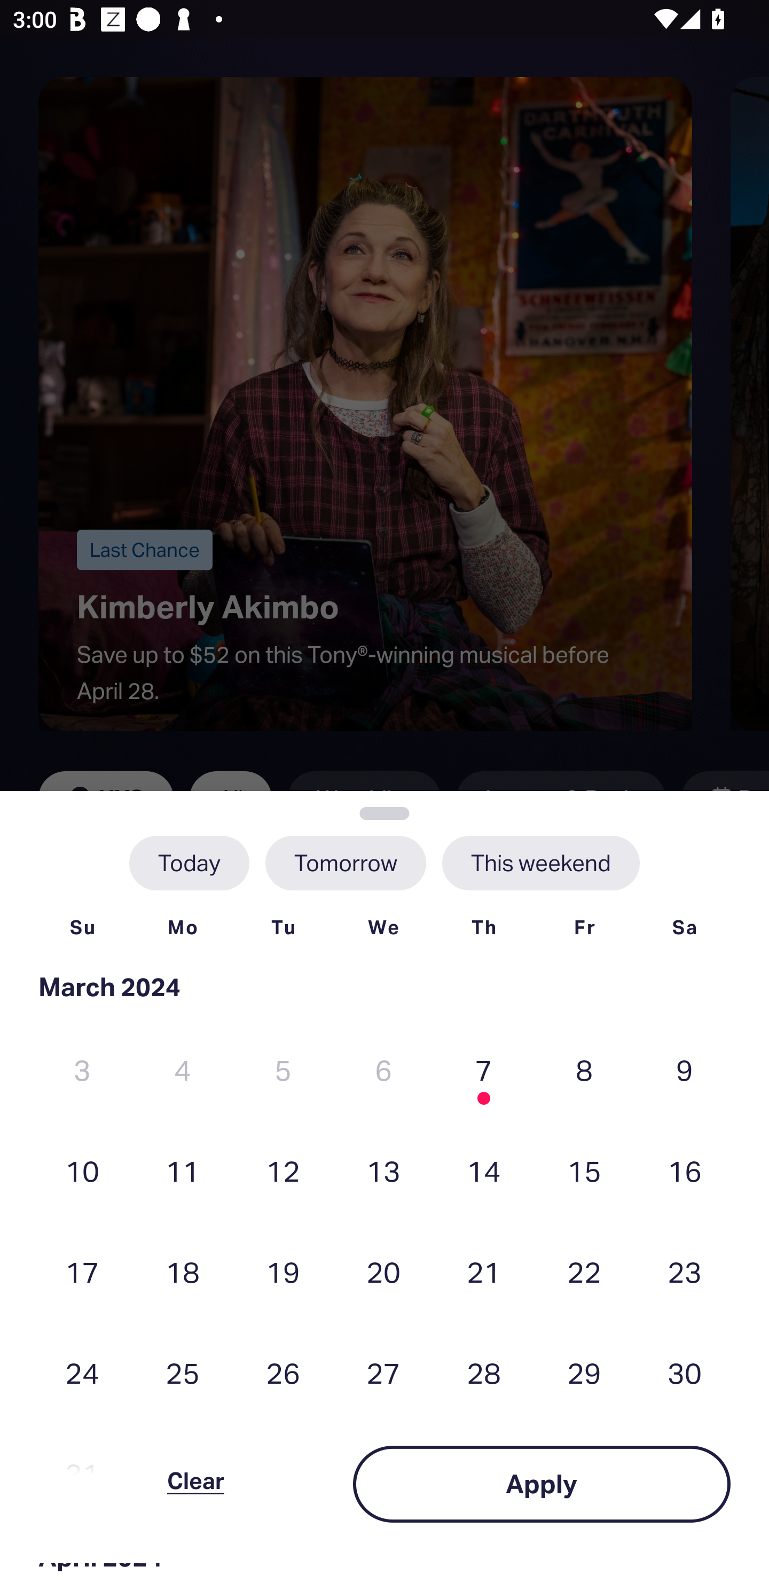 This screenshot has width=769, height=1582. What do you see at coordinates (283, 1070) in the screenshot?
I see `5` at bounding box center [283, 1070].